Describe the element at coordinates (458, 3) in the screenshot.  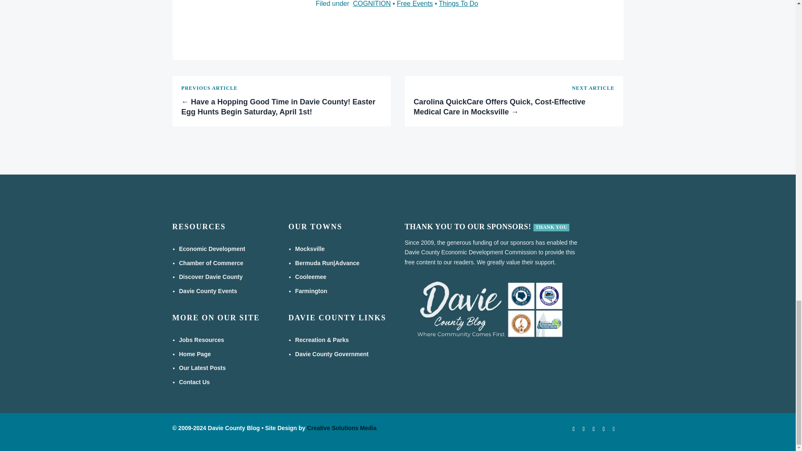
I see `Things To Do` at that location.